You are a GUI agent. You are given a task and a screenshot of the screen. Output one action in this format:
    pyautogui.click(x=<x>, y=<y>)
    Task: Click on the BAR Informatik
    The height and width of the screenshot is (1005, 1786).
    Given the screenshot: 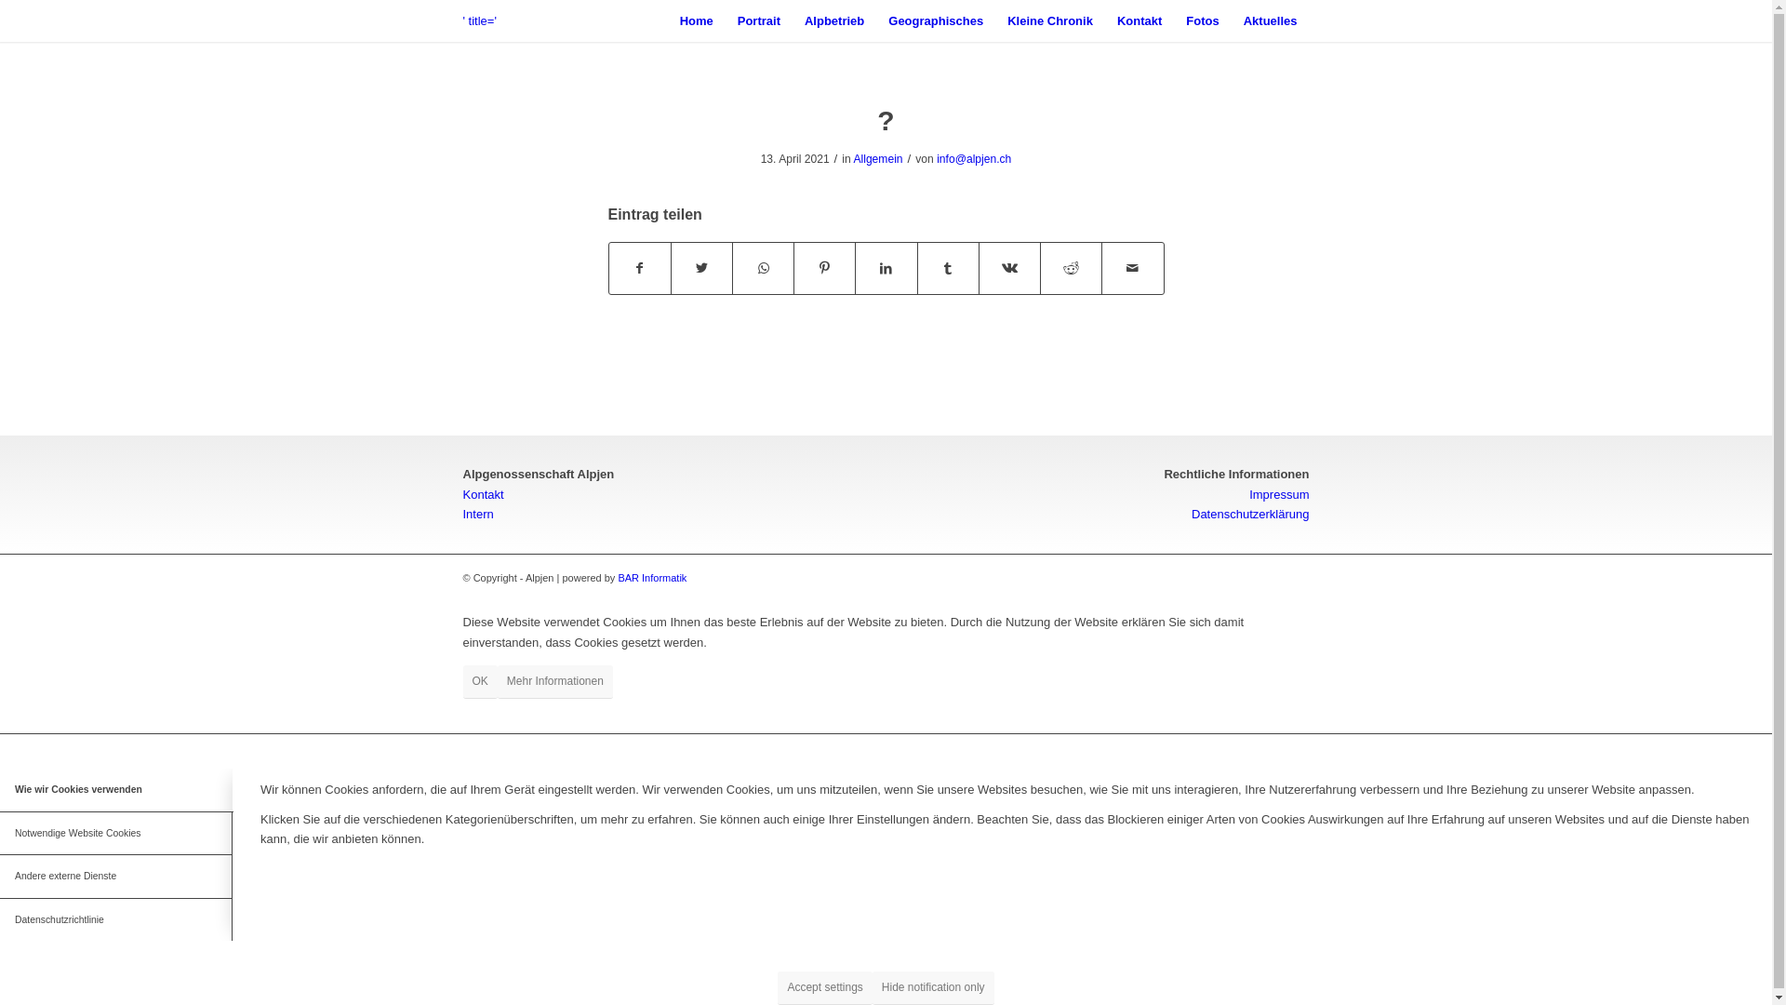 What is the action you would take?
    pyautogui.click(x=652, y=578)
    